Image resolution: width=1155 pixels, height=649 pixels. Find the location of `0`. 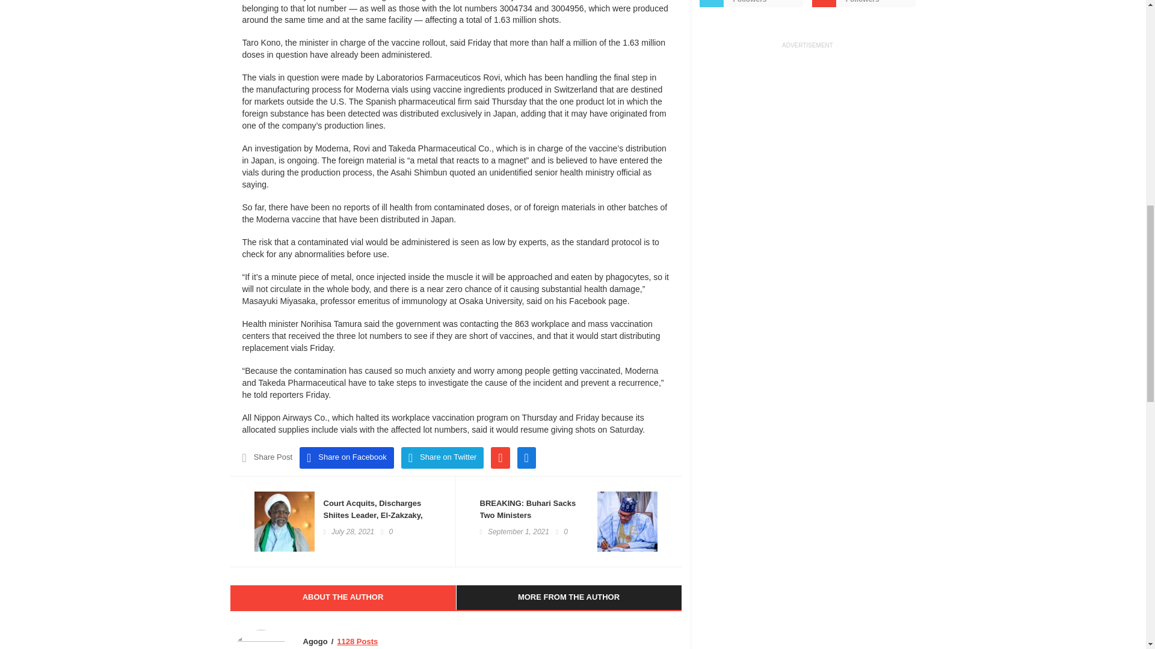

0 is located at coordinates (562, 532).